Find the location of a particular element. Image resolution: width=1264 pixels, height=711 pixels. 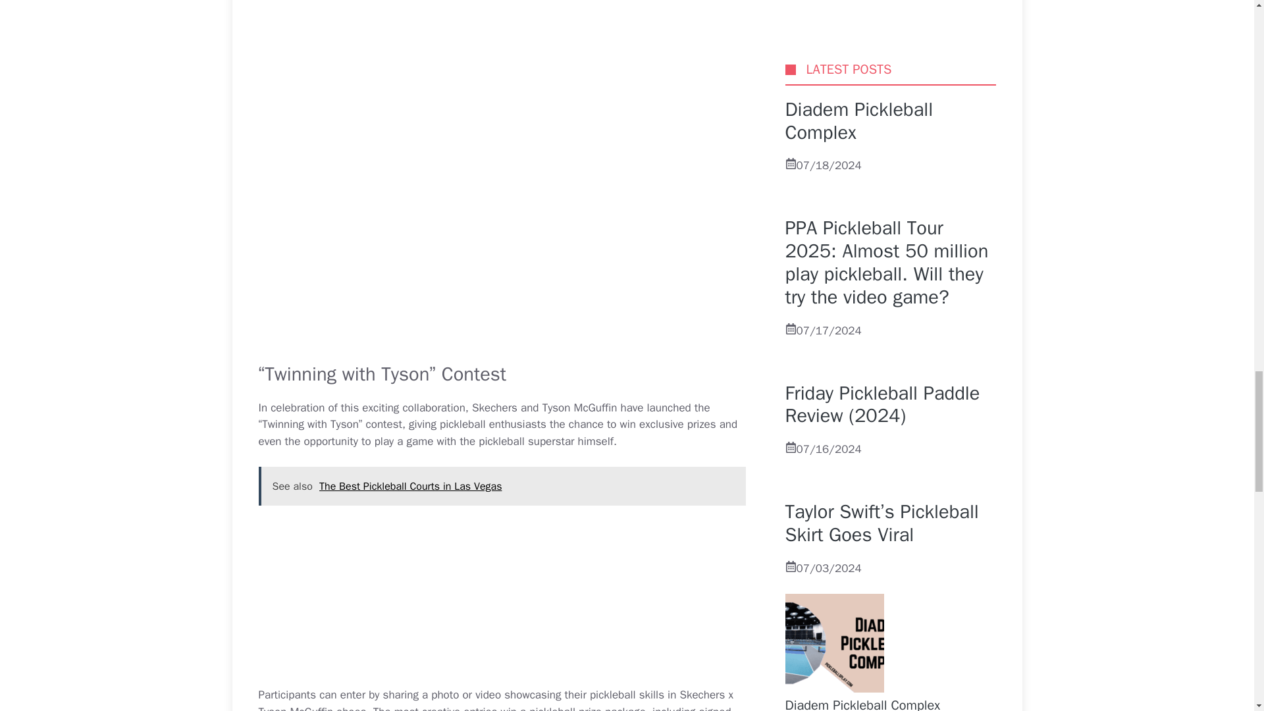

See also  The Best Pickleball Courts in Las Vegas is located at coordinates (502, 486).